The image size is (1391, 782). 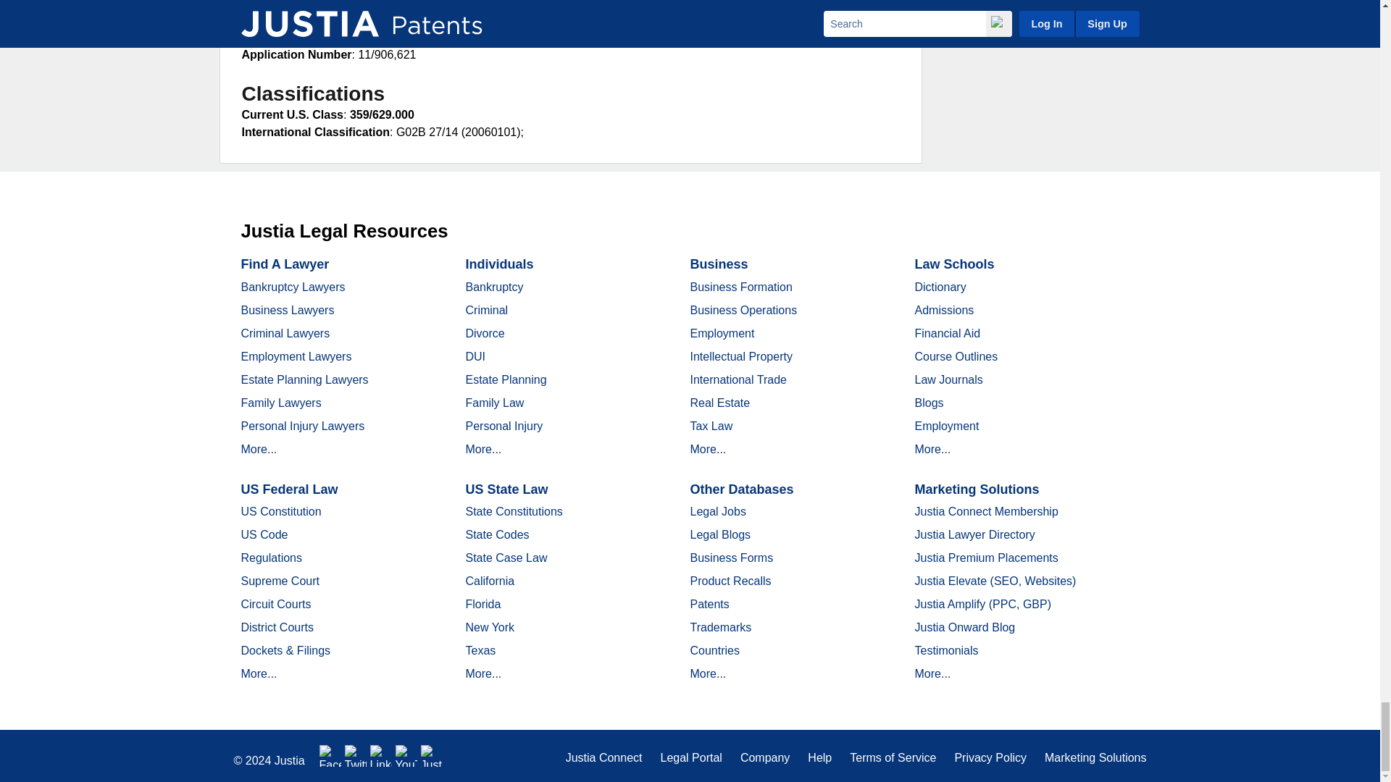 What do you see at coordinates (406, 756) in the screenshot?
I see `YouTube` at bounding box center [406, 756].